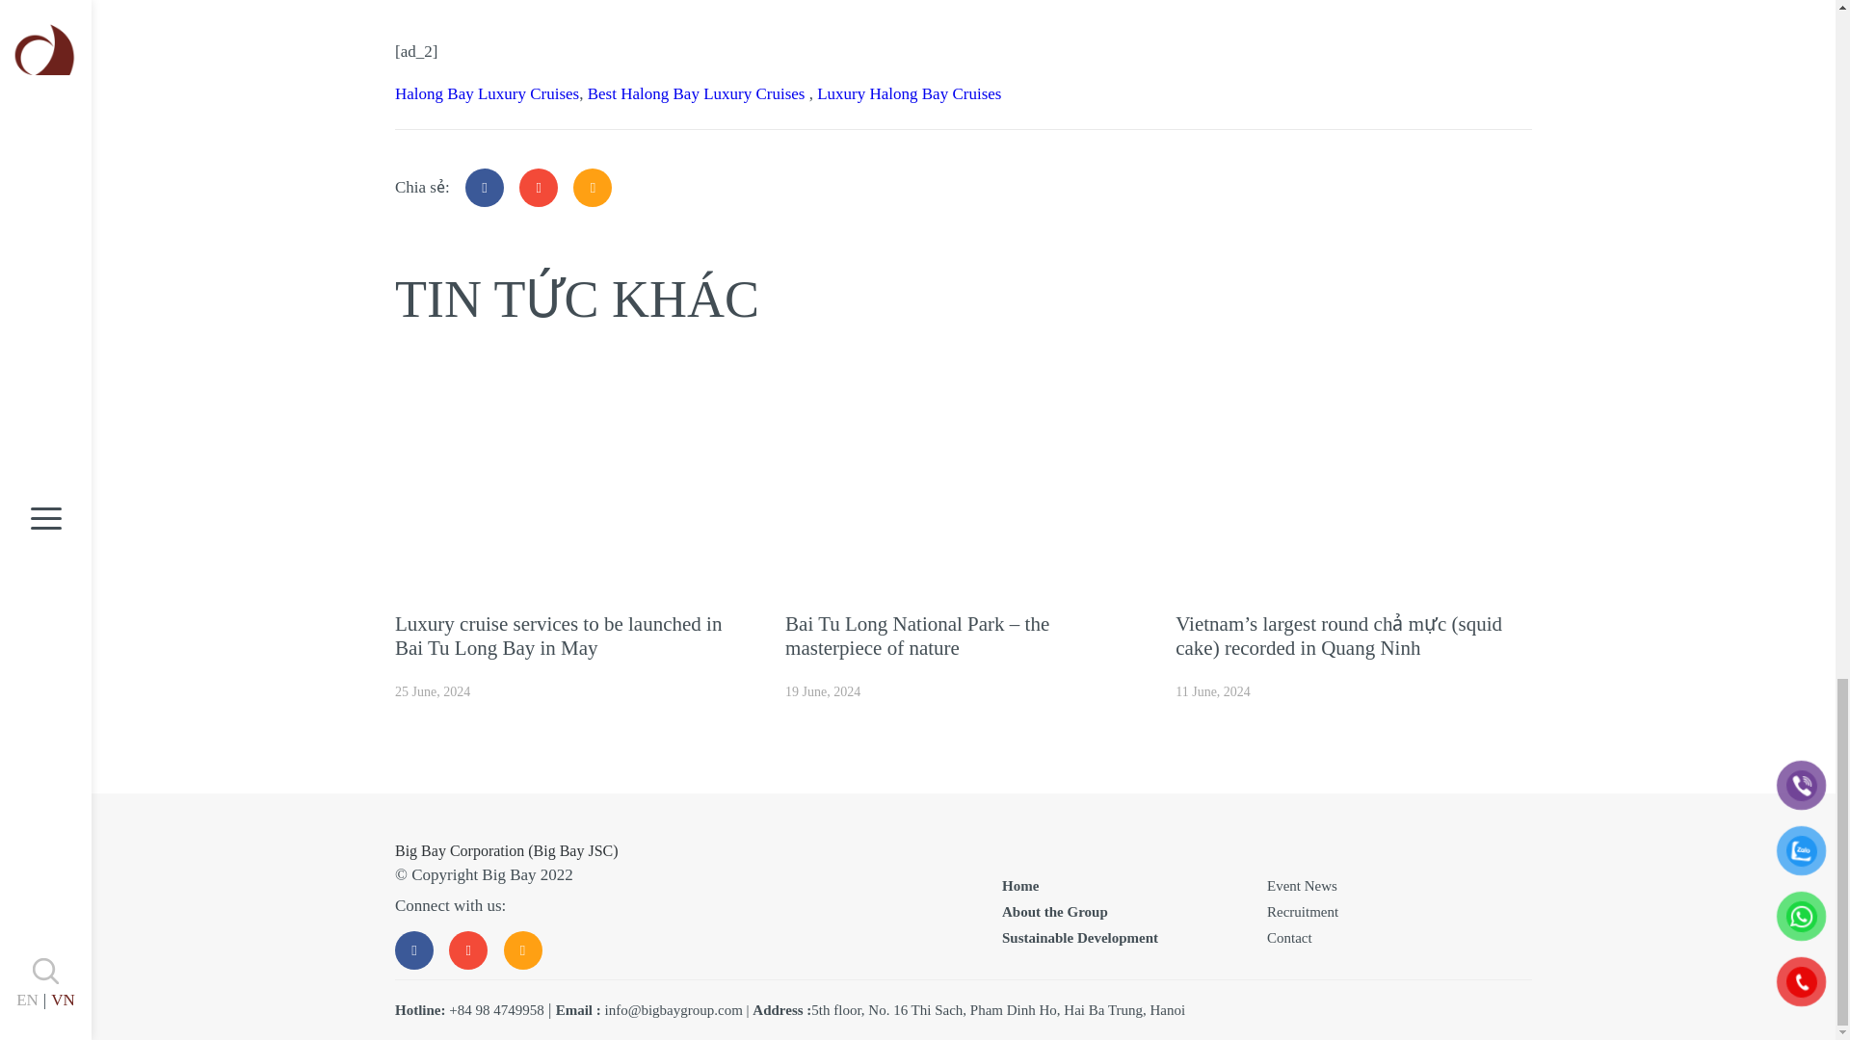 Image resolution: width=1850 pixels, height=1040 pixels. Describe the element at coordinates (909, 92) in the screenshot. I see `Luxury Halong Bay Cruises` at that location.